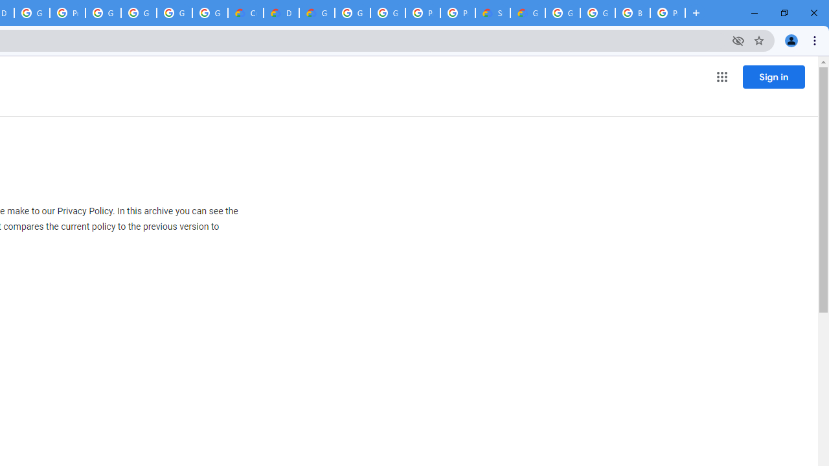 The height and width of the screenshot is (466, 829). I want to click on Google Cloud Service Health, so click(528, 13).